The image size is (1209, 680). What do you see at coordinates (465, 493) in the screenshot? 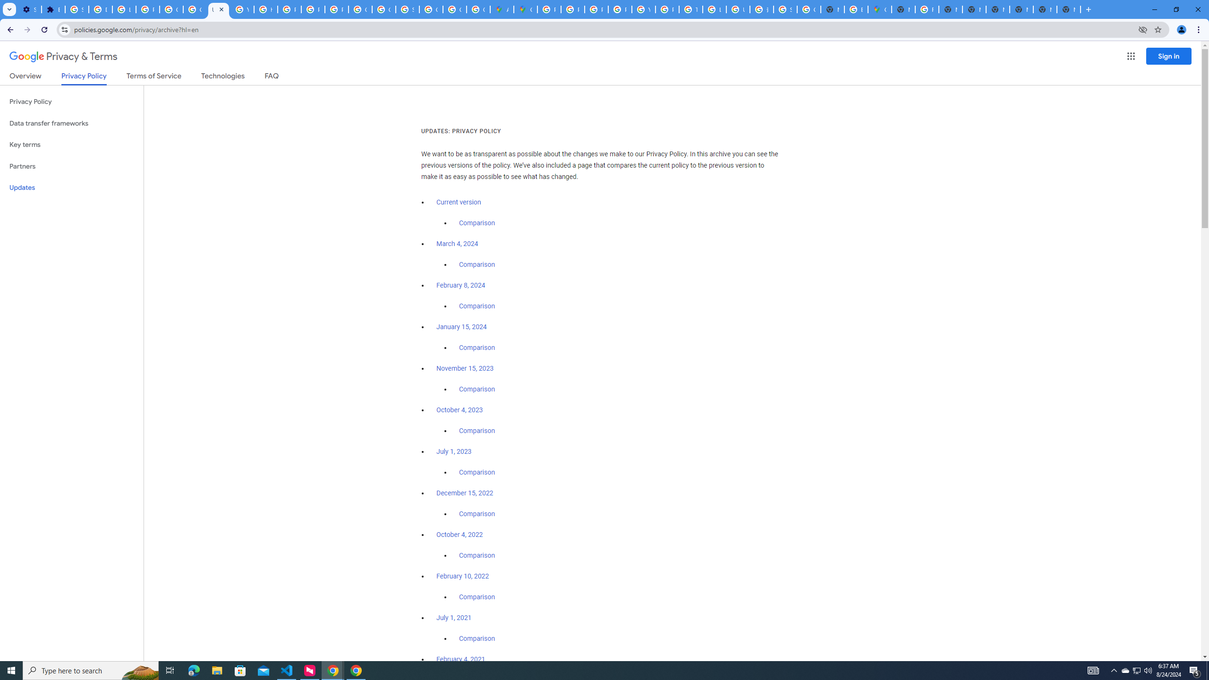
I see `December 15, 2022` at bounding box center [465, 493].